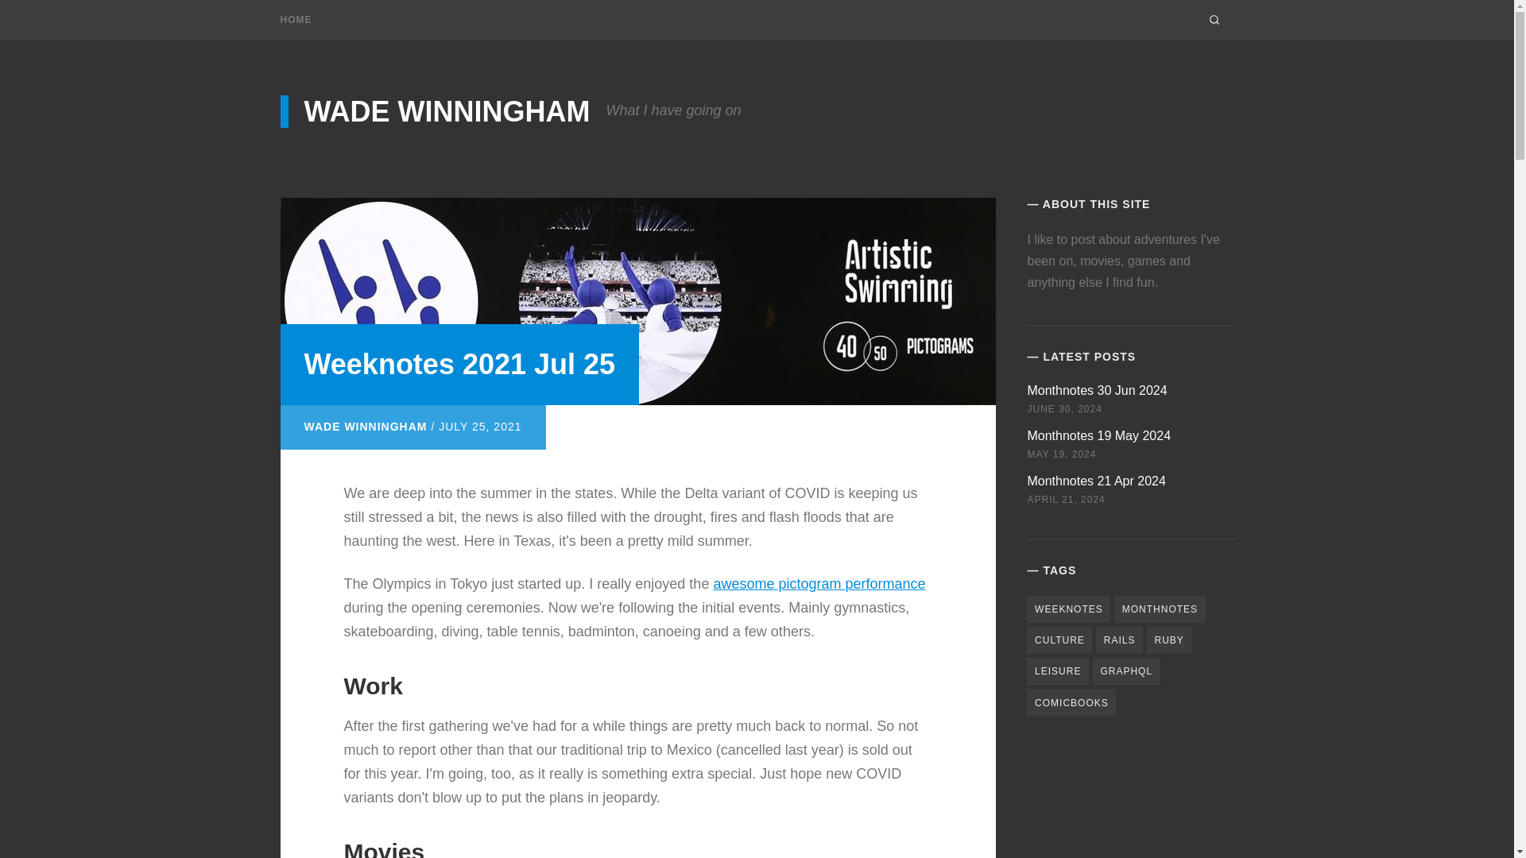  What do you see at coordinates (301, 19) in the screenshot?
I see `HOME` at bounding box center [301, 19].